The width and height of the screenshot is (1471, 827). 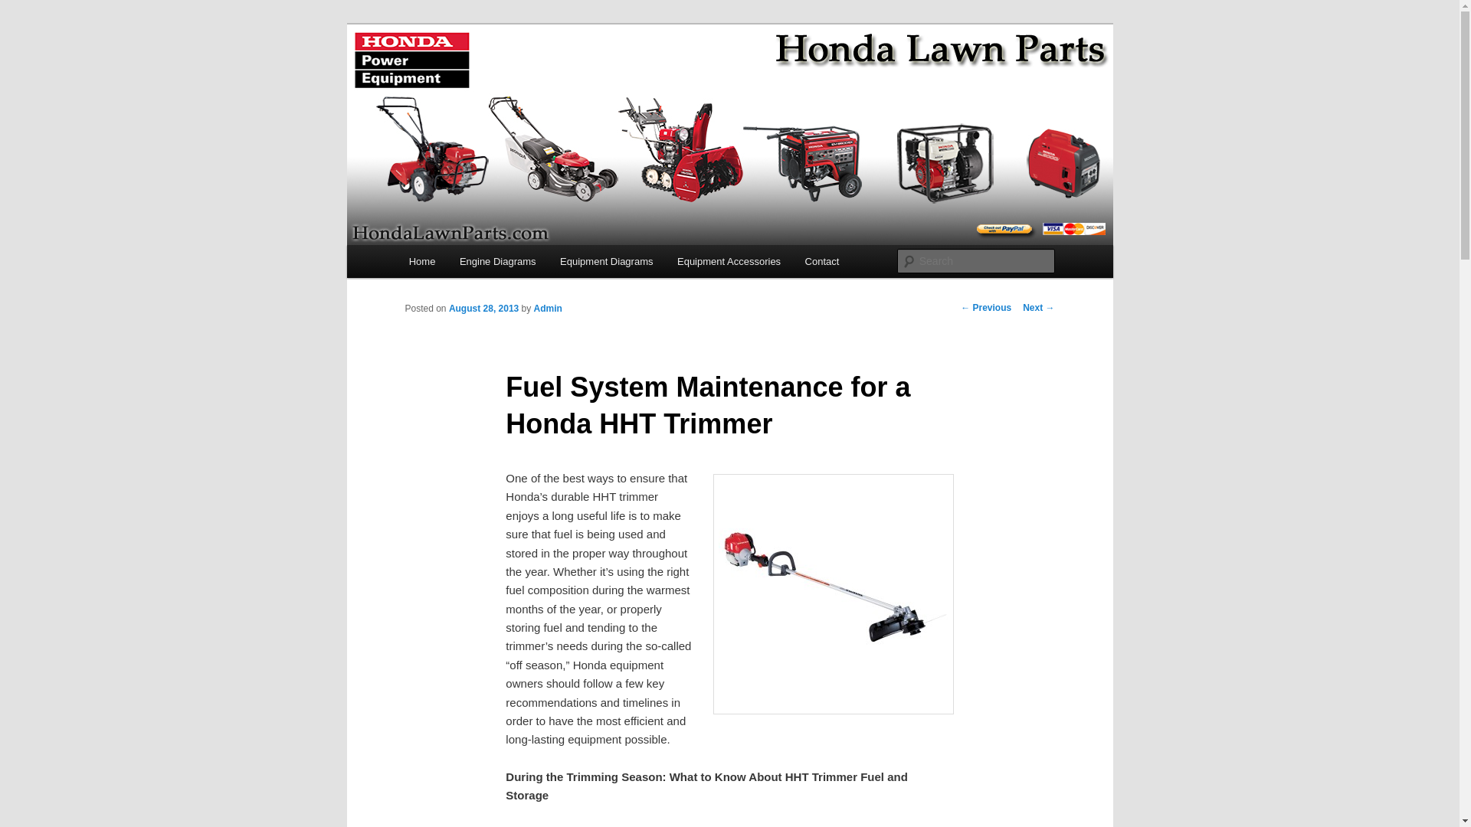 What do you see at coordinates (25, 8) in the screenshot?
I see `Search` at bounding box center [25, 8].